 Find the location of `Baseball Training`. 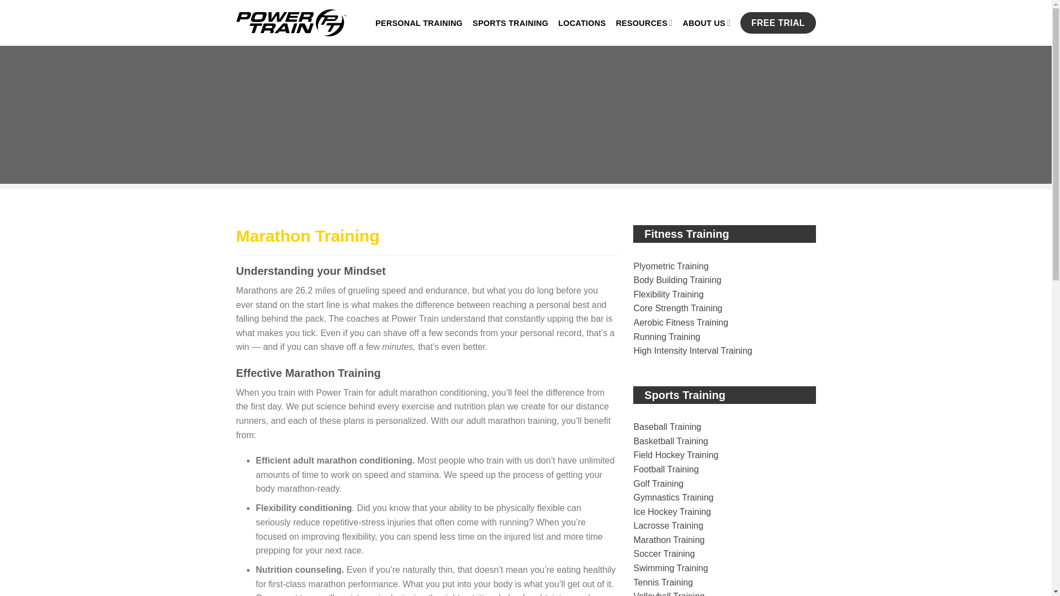

Baseball Training is located at coordinates (668, 426).